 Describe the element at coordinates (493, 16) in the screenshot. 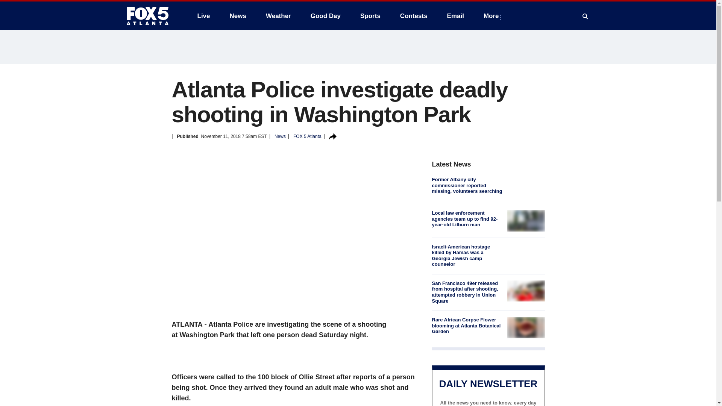

I see `More` at that location.